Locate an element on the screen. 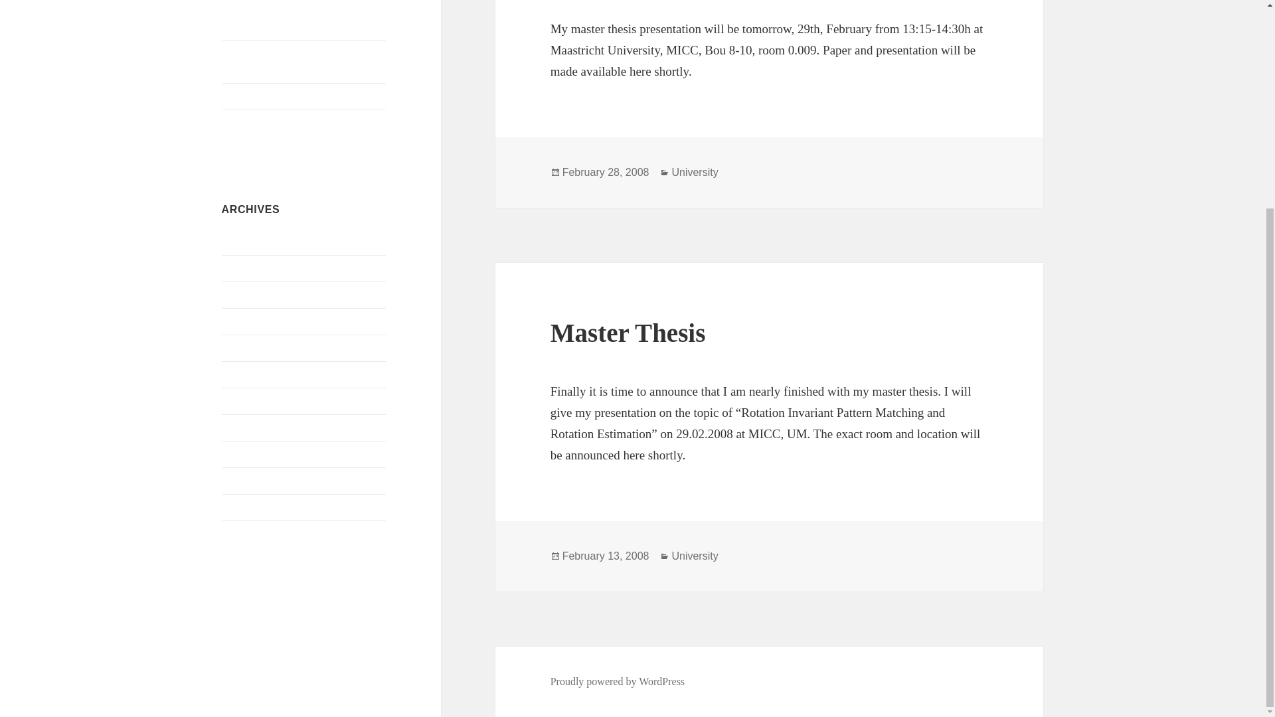  July 2012 is located at coordinates (243, 348).